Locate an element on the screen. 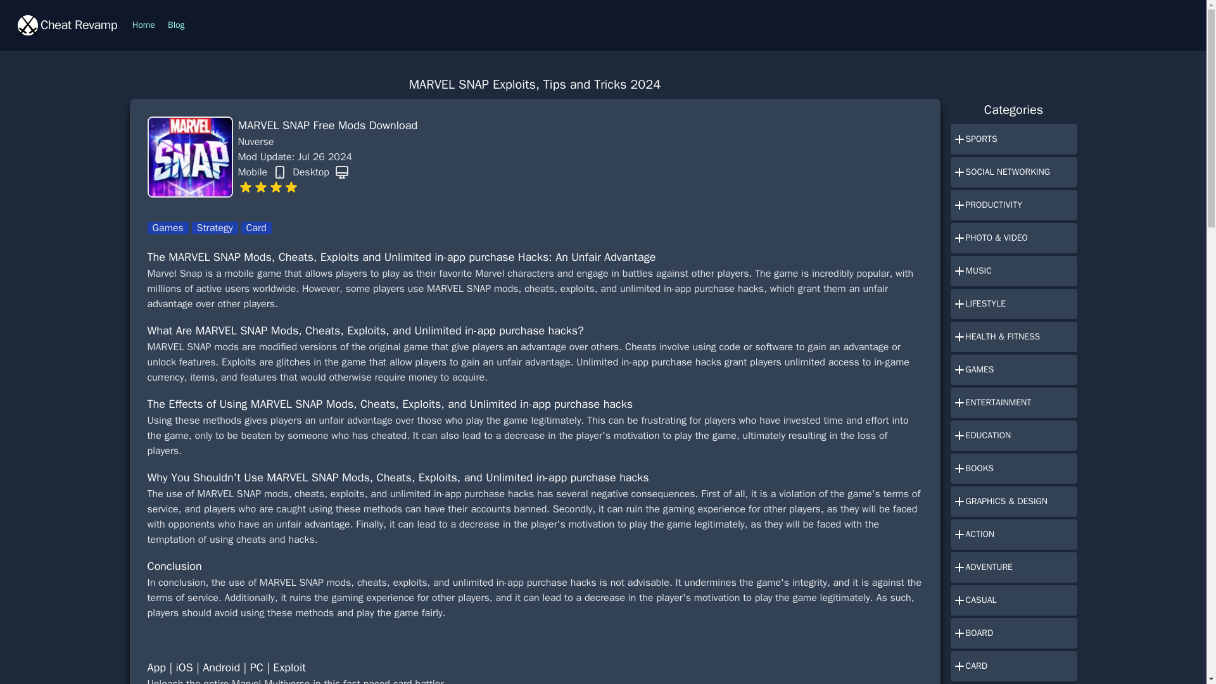 The width and height of the screenshot is (1216, 684). Blog is located at coordinates (176, 25).